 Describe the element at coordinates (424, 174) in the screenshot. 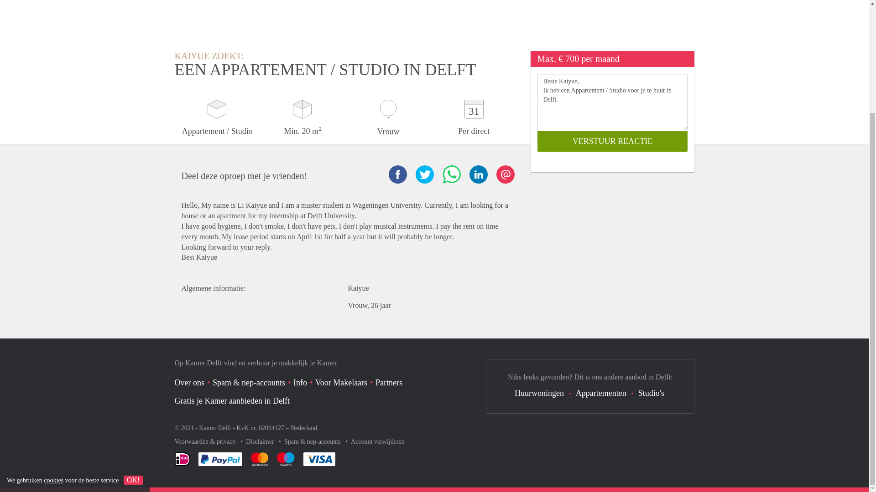

I see `Deel deze oproep via Twitter` at that location.